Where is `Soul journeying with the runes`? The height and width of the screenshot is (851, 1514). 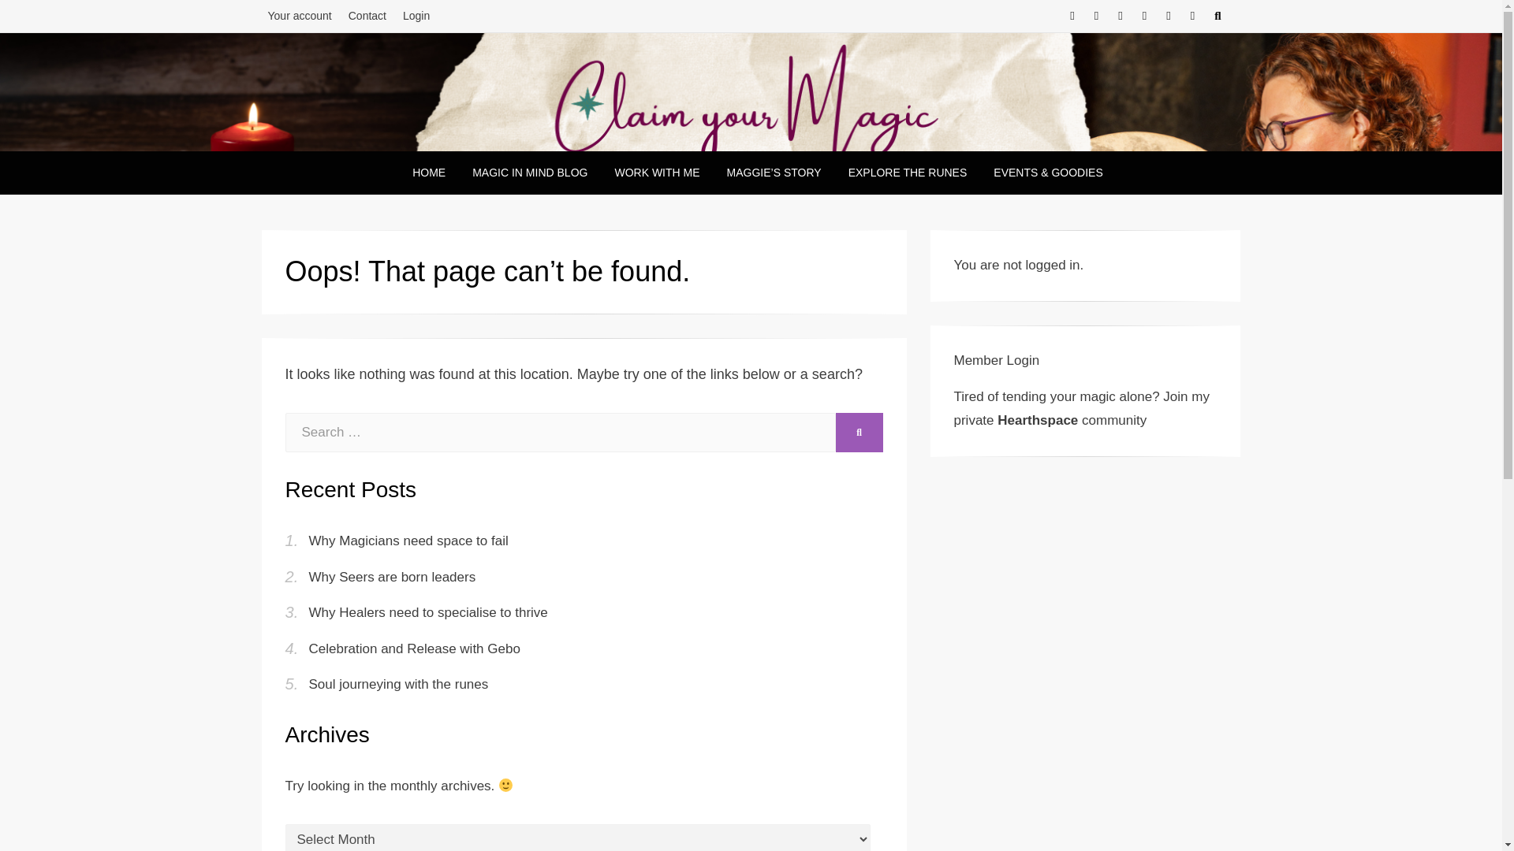
Soul journeying with the runes is located at coordinates (399, 684).